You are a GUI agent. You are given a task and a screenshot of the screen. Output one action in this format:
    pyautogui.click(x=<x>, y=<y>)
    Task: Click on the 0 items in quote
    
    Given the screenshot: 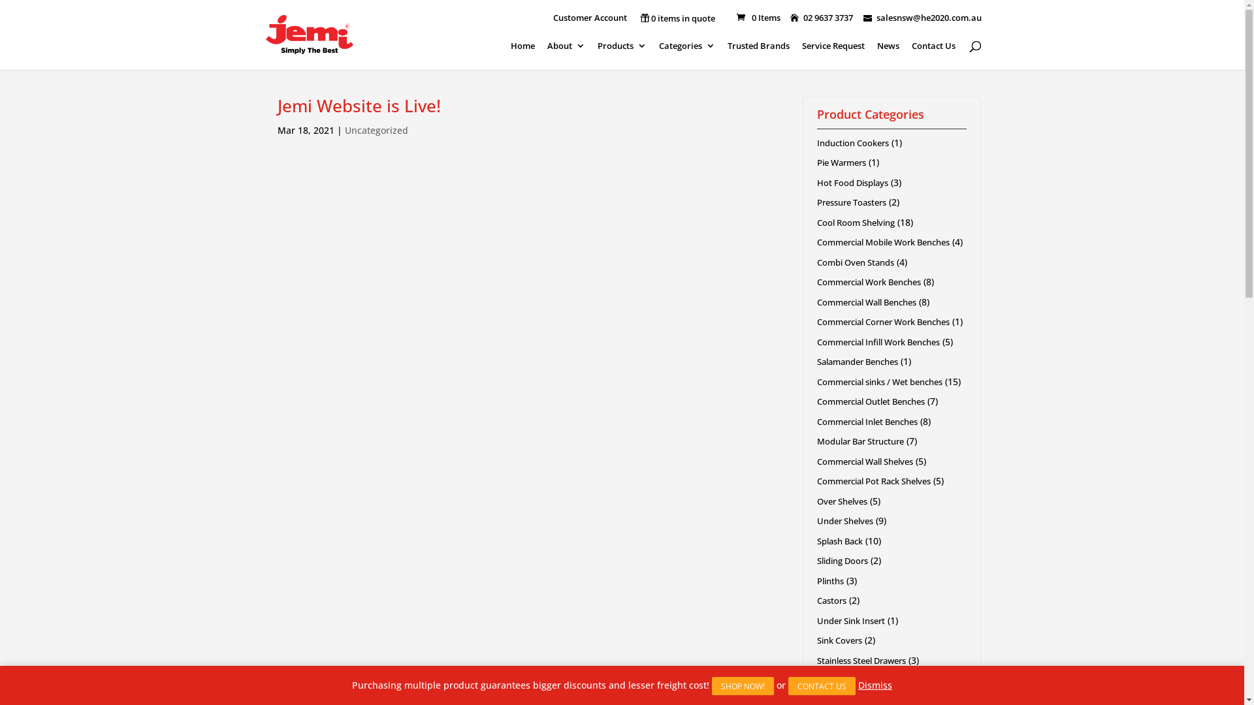 What is the action you would take?
    pyautogui.click(x=677, y=16)
    